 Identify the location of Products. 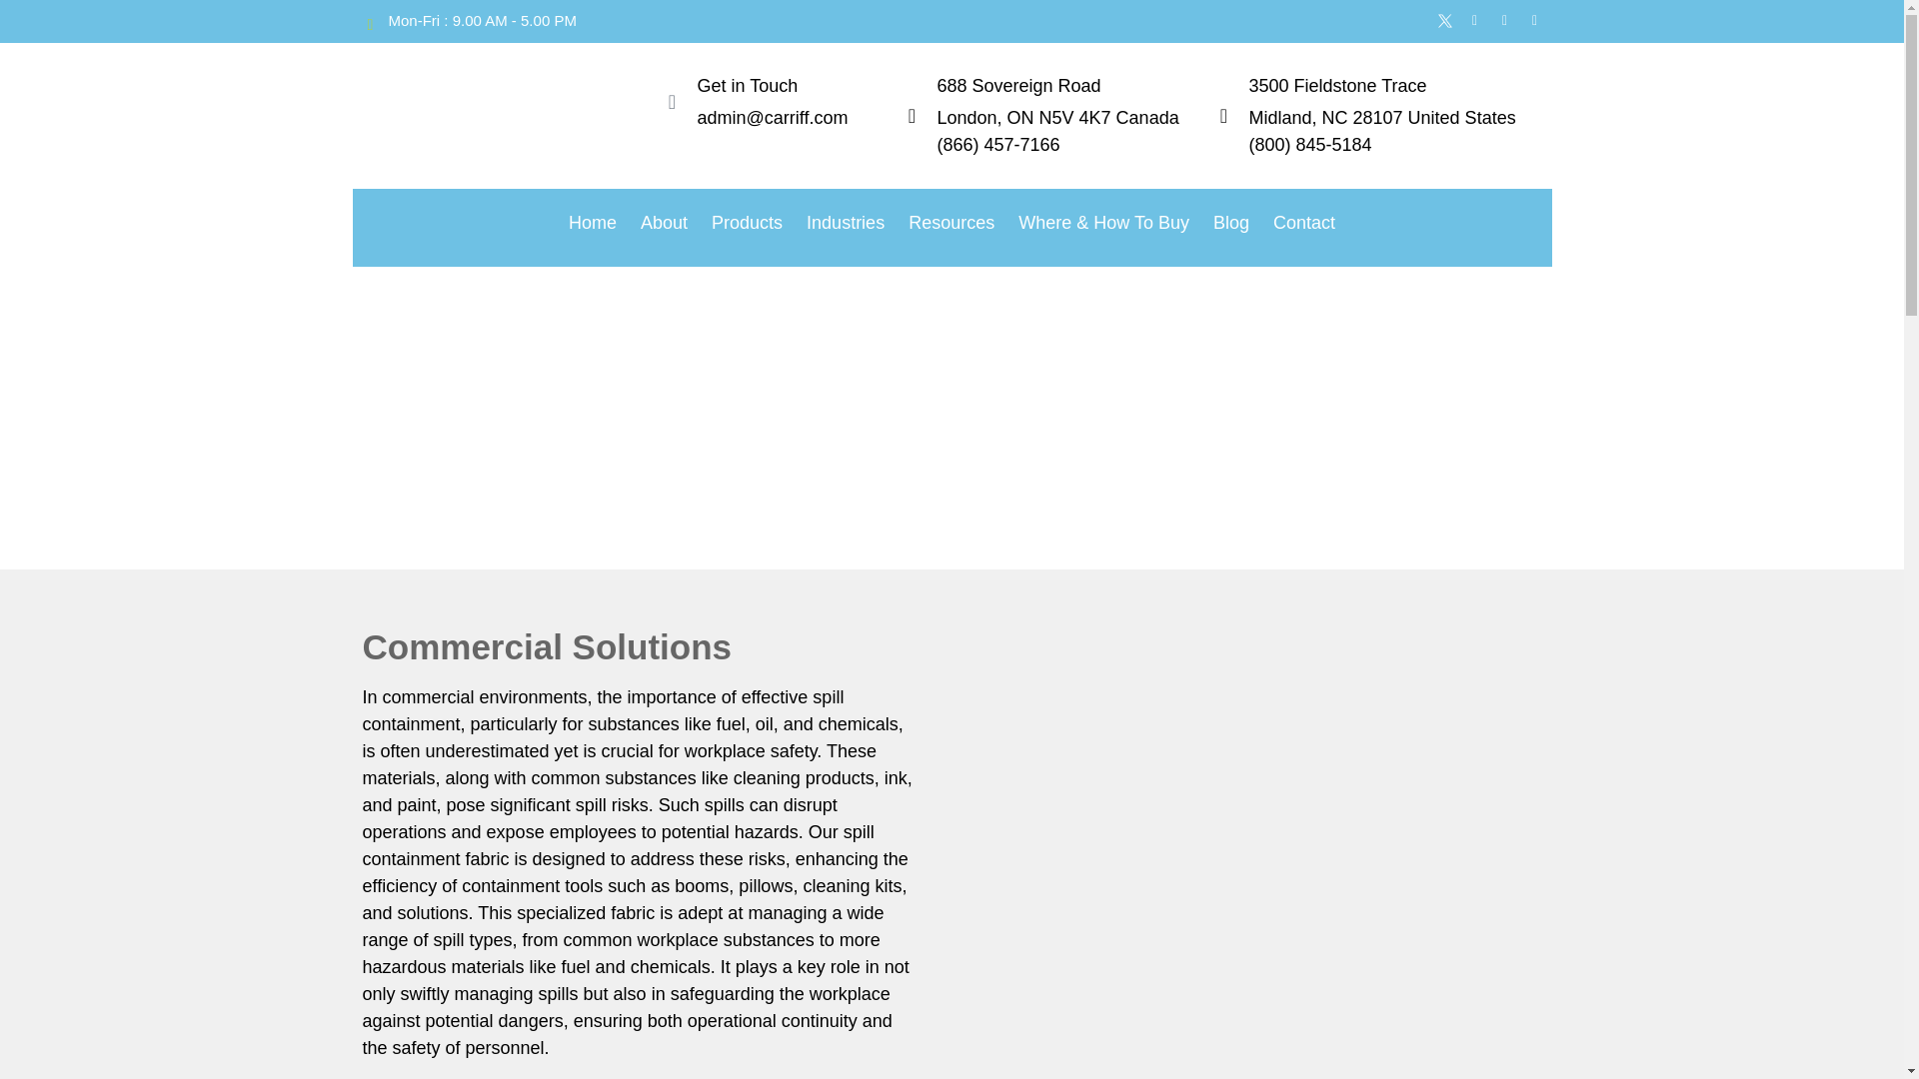
(747, 223).